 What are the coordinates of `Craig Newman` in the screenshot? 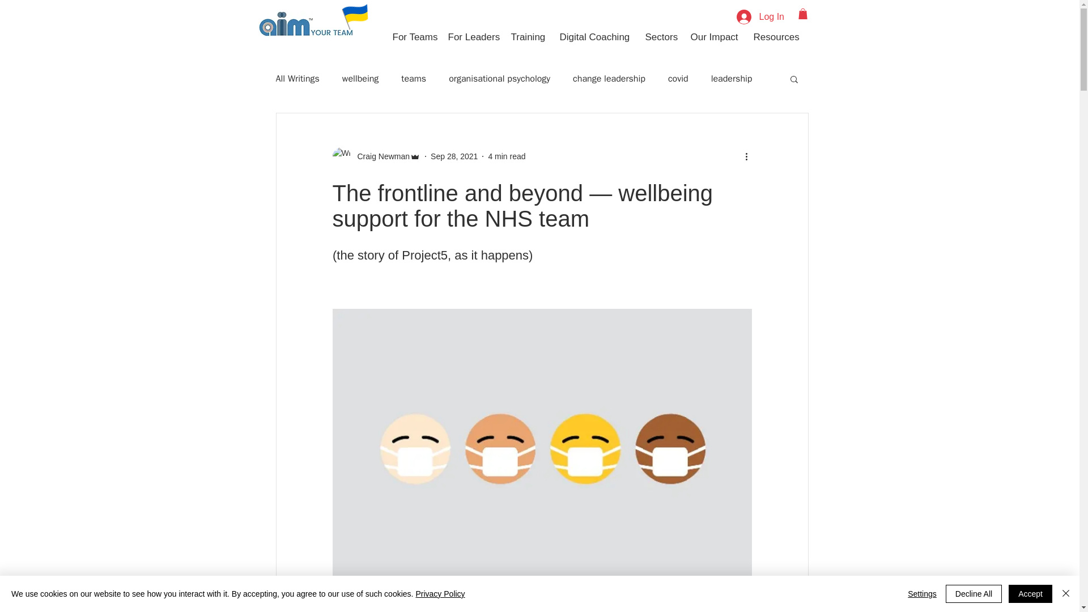 It's located at (376, 156).